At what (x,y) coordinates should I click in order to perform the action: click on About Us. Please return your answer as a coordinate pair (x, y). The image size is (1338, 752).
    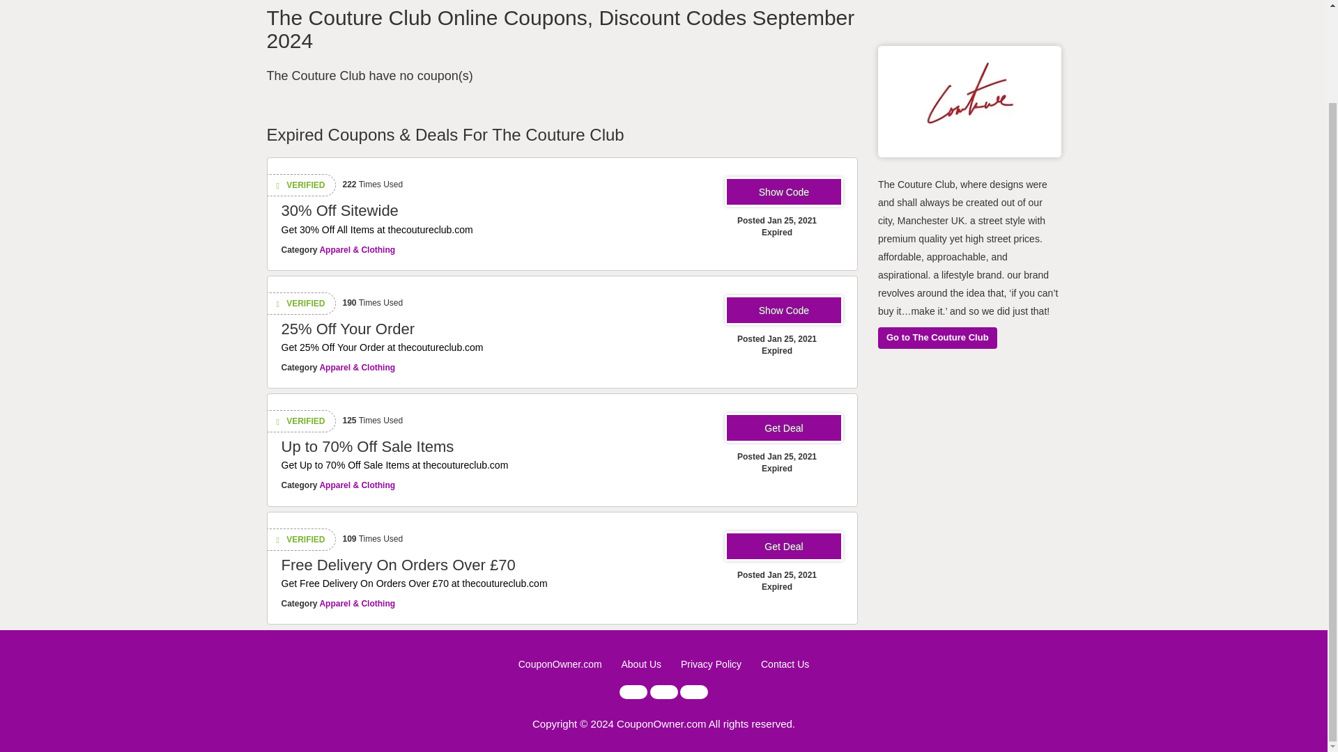
    Looking at the image, I should click on (640, 665).